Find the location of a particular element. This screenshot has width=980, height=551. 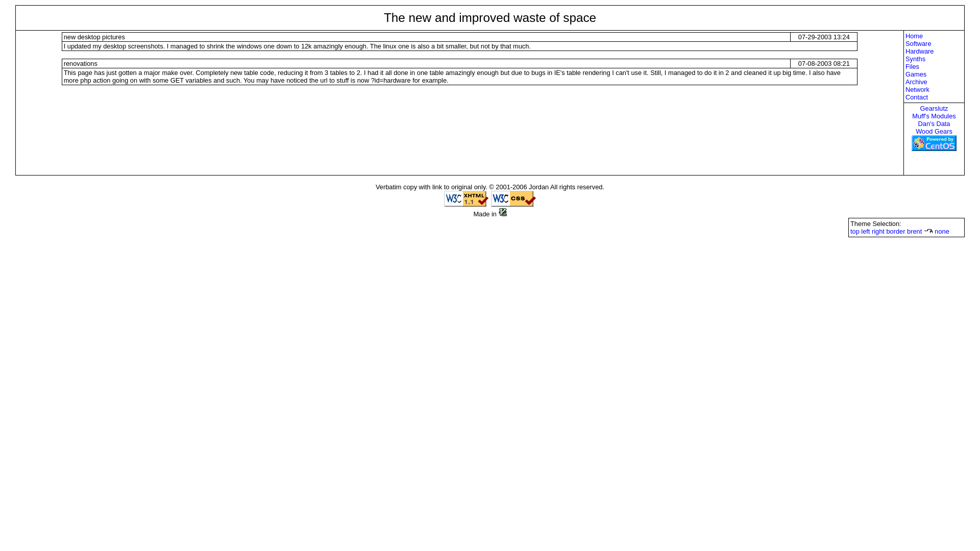

top is located at coordinates (855, 232).